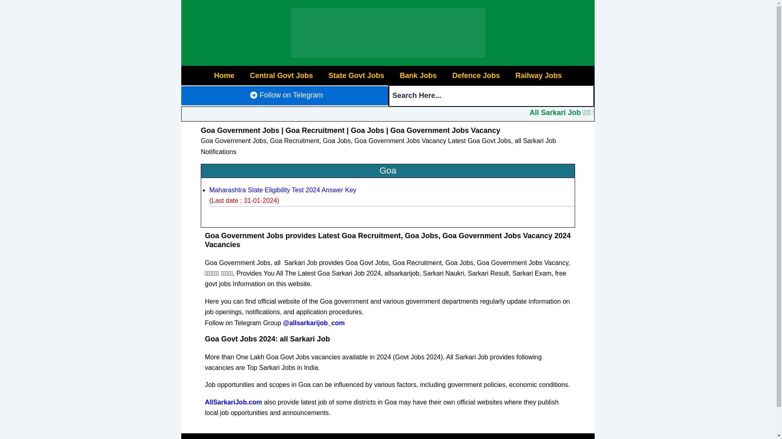 This screenshot has height=439, width=782. Describe the element at coordinates (419, 436) in the screenshot. I see `Contact Us` at that location.